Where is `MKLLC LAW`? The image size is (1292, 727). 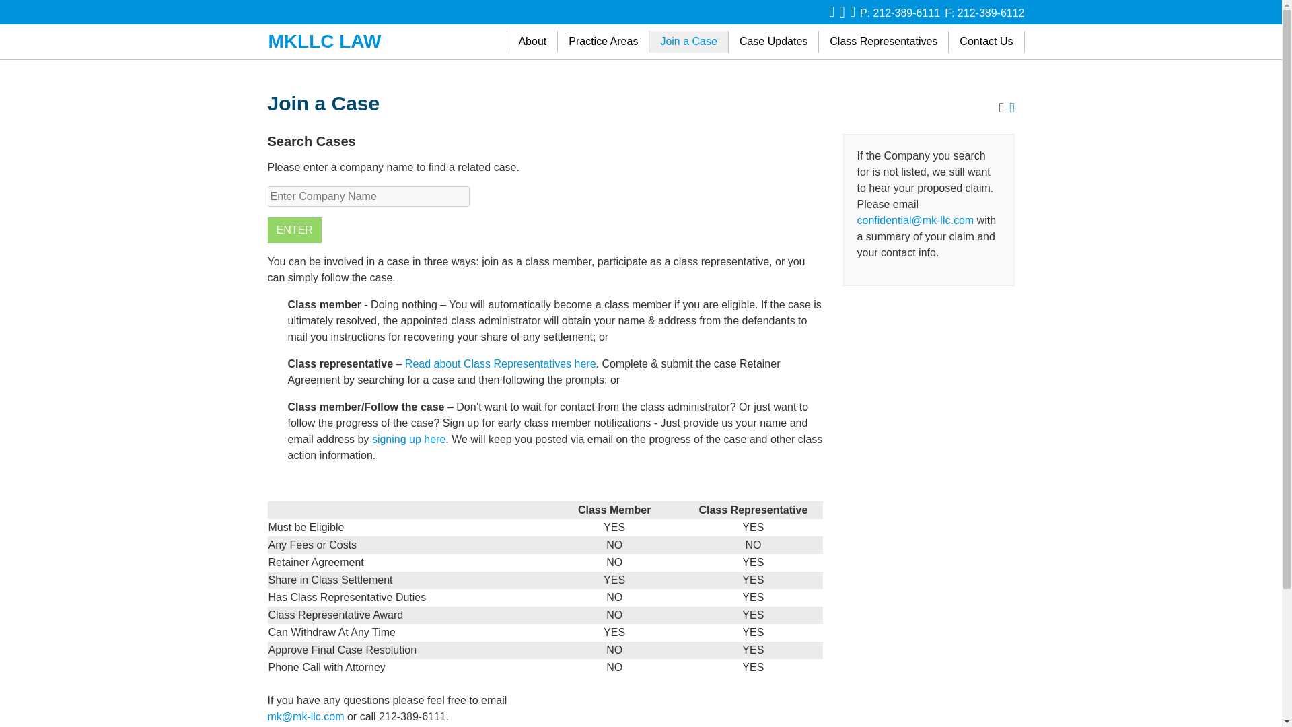
MKLLC LAW is located at coordinates (324, 41).